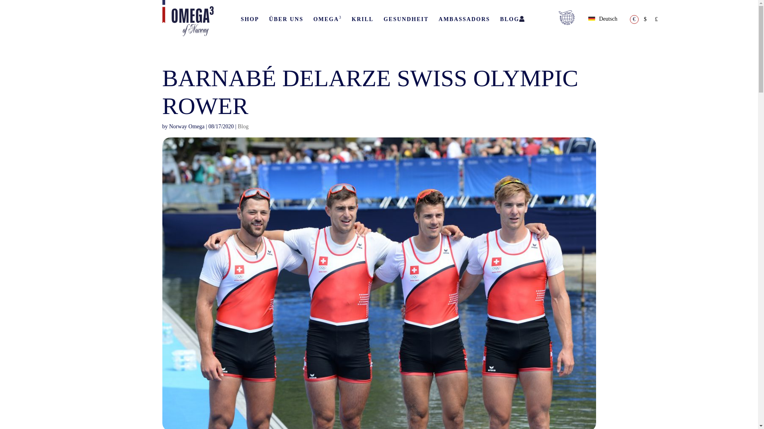  I want to click on OMEGA3, so click(327, 19).